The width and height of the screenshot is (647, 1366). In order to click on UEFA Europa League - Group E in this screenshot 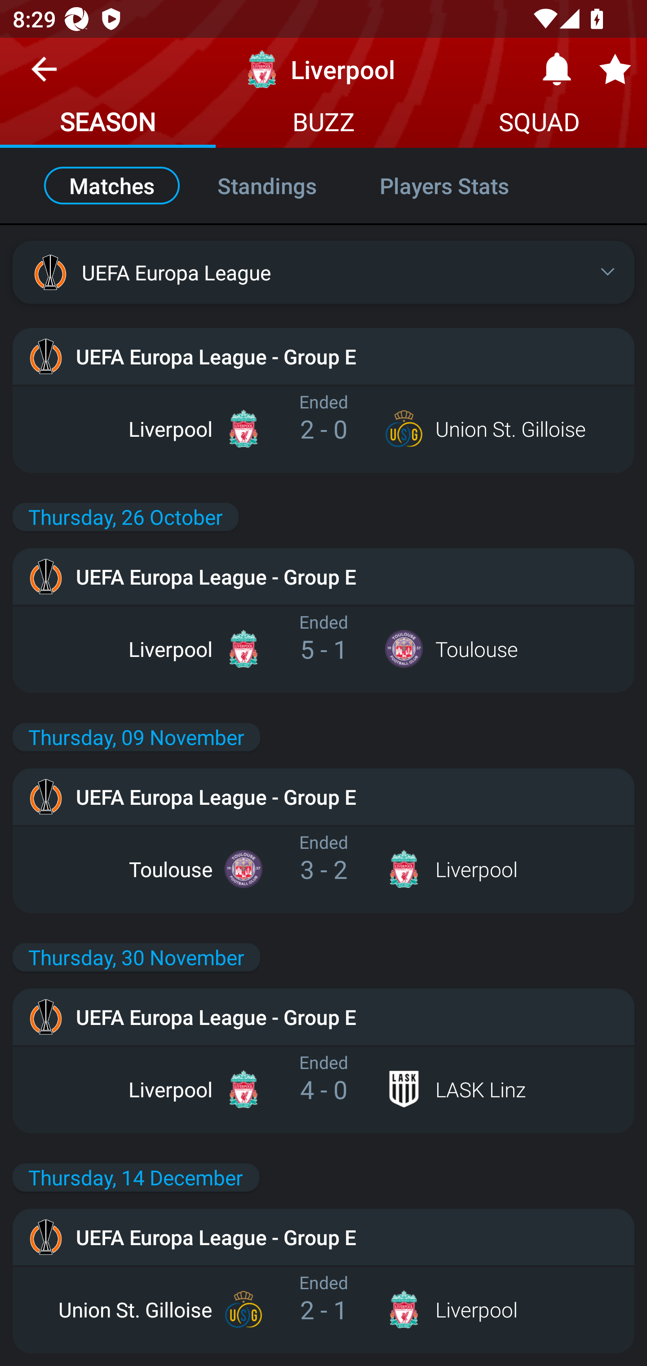, I will do `click(323, 576)`.